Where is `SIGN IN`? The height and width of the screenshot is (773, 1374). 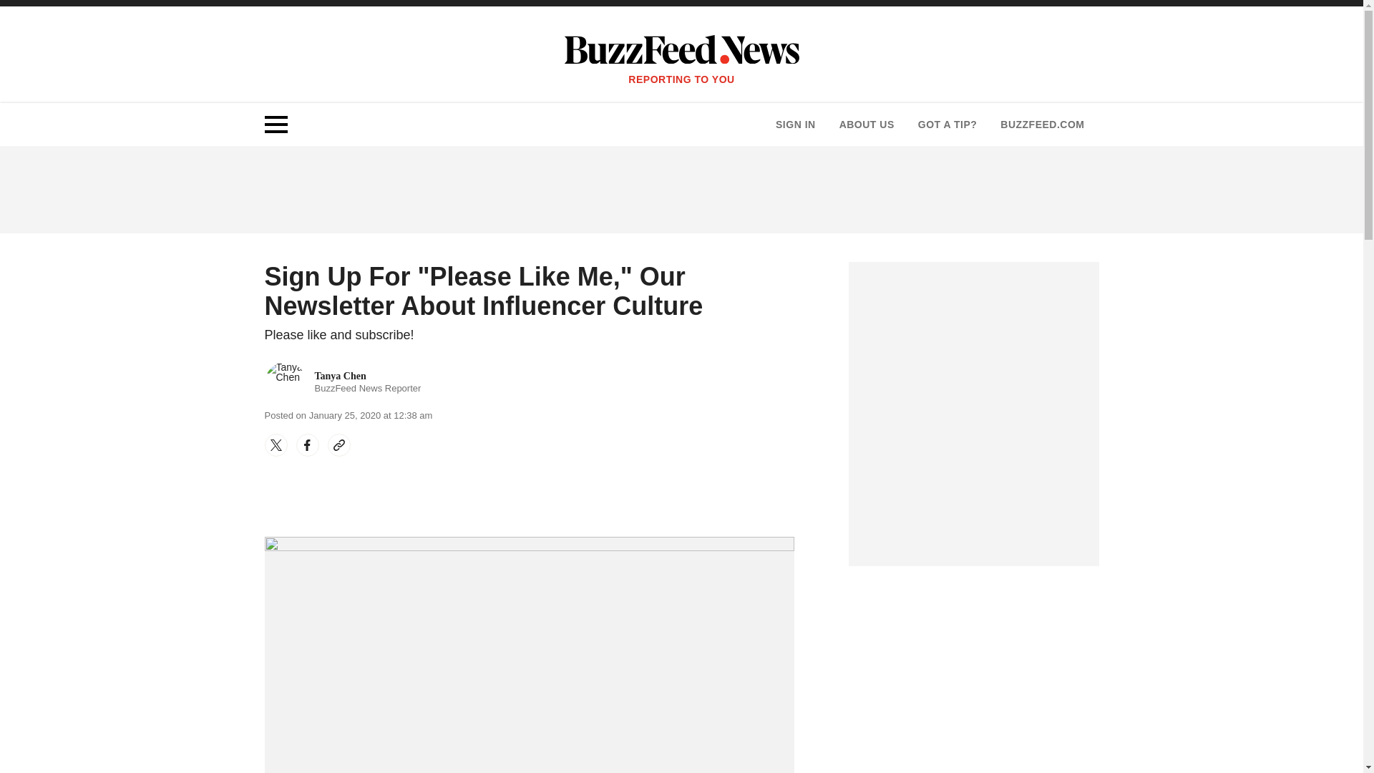
SIGN IN is located at coordinates (1042, 125).